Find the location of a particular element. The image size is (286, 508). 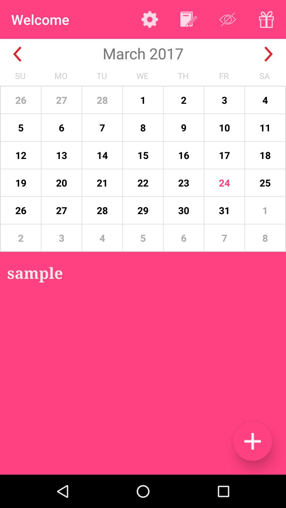

add new is located at coordinates (253, 441).